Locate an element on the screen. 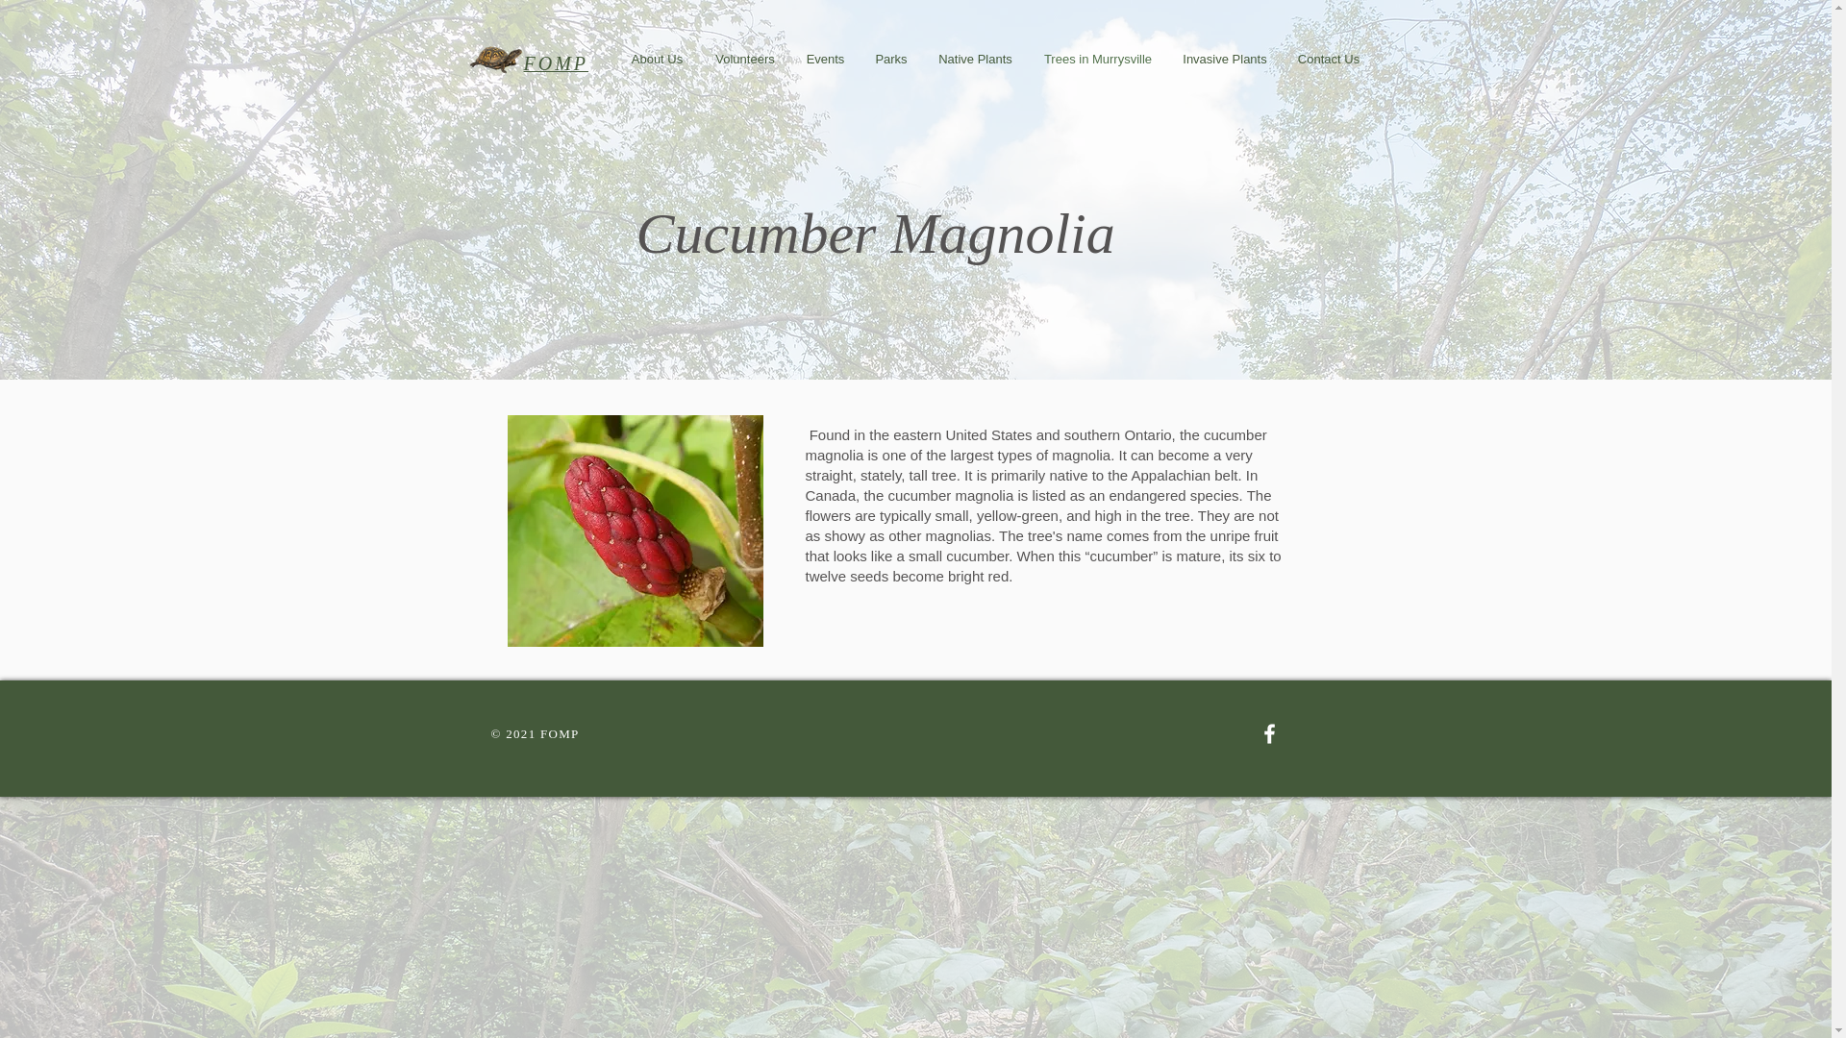 Image resolution: width=1846 pixels, height=1038 pixels. About Us is located at coordinates (657, 60).